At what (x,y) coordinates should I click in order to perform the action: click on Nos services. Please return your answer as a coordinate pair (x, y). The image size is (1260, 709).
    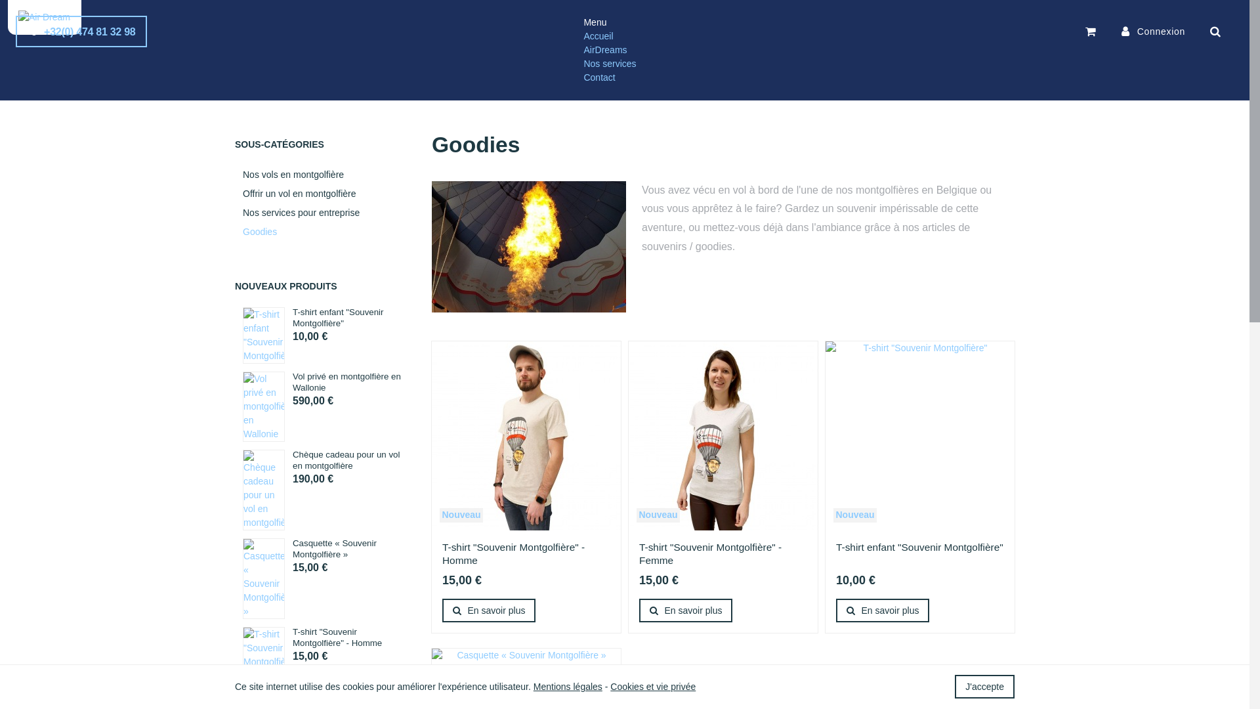
    Looking at the image, I should click on (609, 64).